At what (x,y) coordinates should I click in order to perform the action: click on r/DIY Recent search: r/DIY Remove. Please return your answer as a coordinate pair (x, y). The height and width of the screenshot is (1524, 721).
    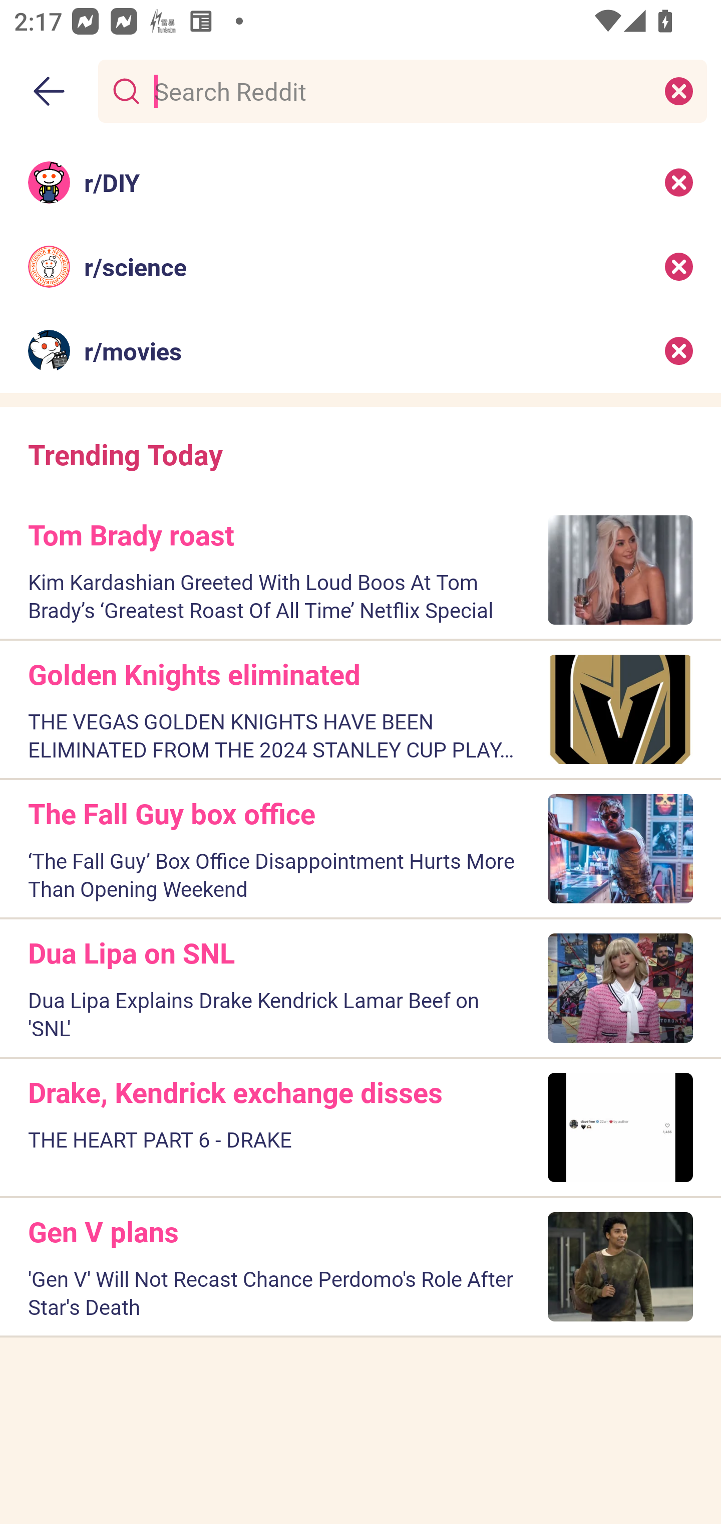
    Looking at the image, I should click on (360, 181).